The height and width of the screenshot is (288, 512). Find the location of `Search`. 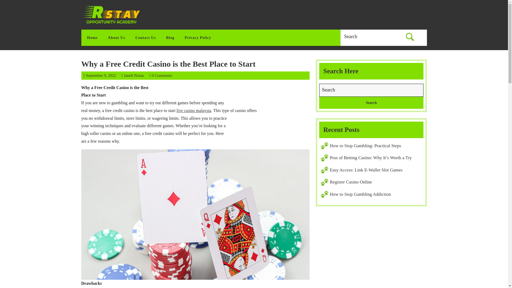

Search is located at coordinates (101, 75).